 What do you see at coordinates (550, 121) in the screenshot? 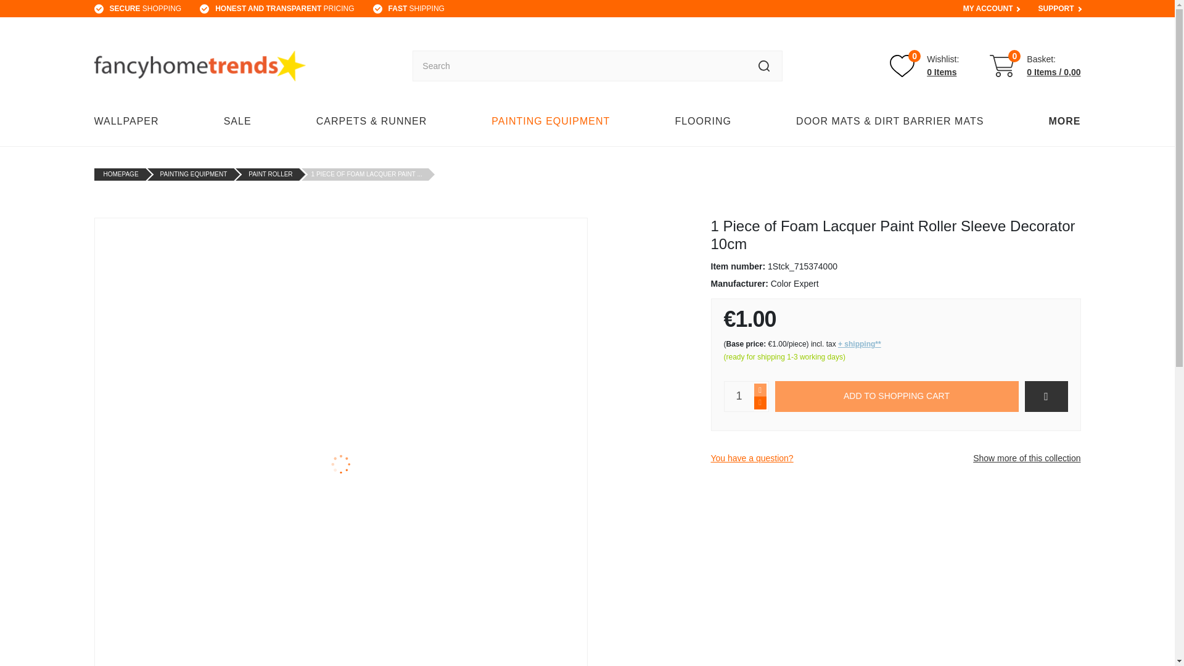
I see `PAINTING EQUIPMENT` at bounding box center [550, 121].